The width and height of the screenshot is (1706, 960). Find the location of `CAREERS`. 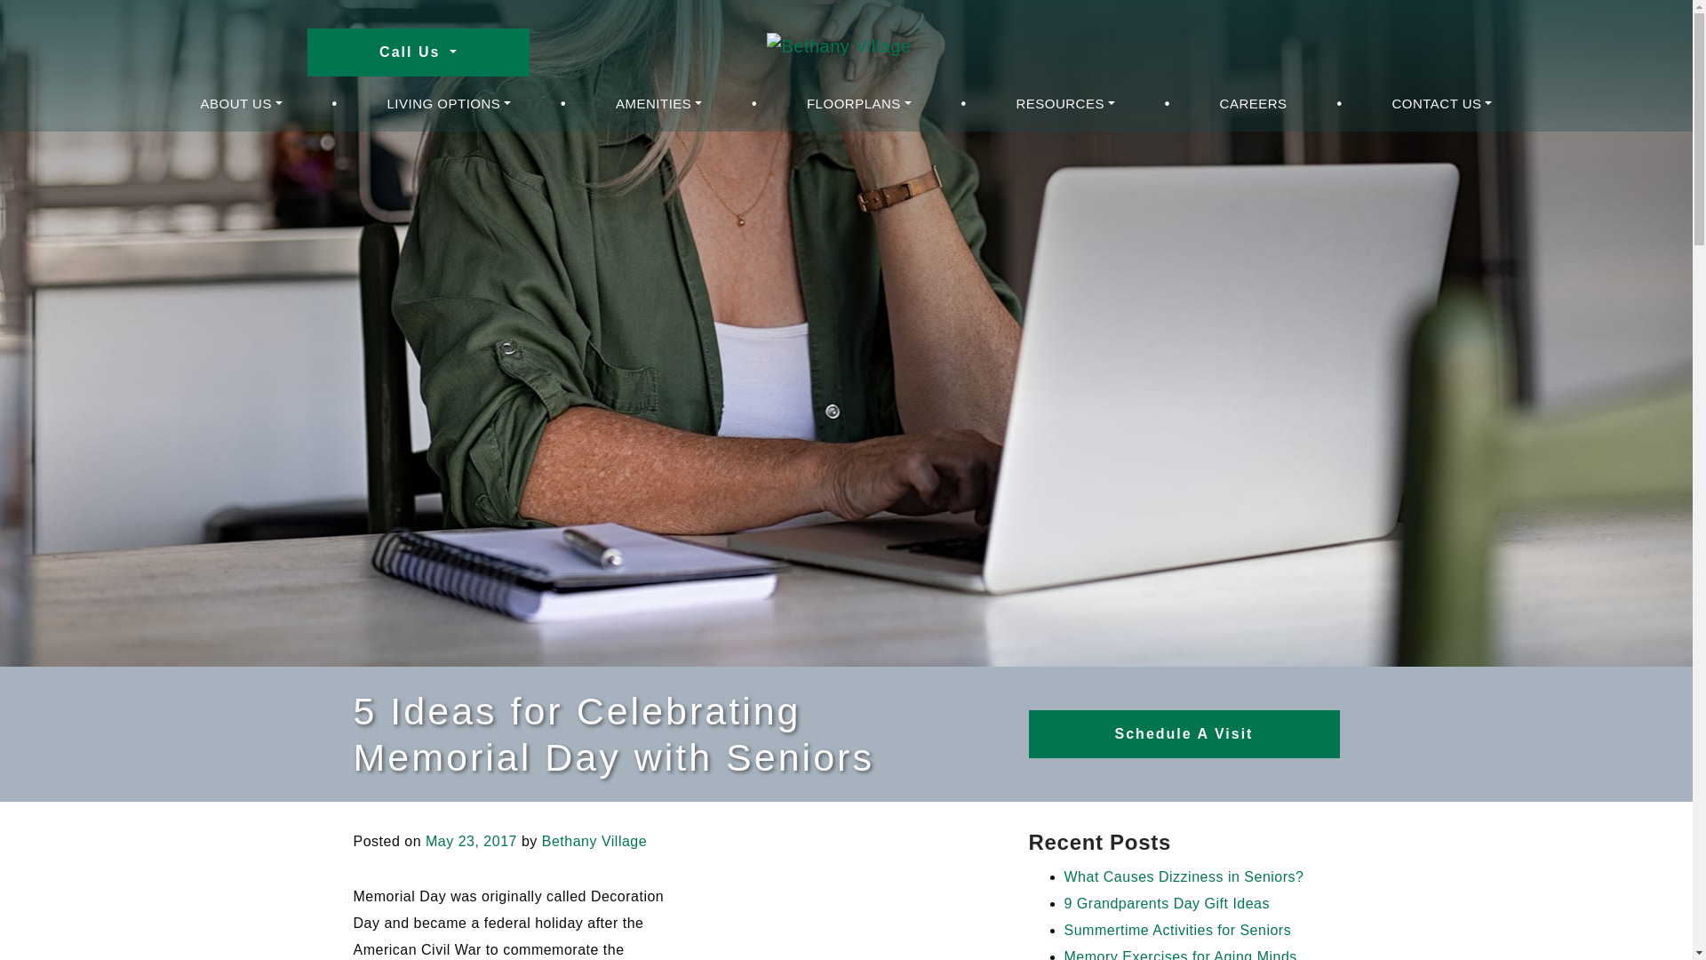

CAREERS is located at coordinates (1254, 103).